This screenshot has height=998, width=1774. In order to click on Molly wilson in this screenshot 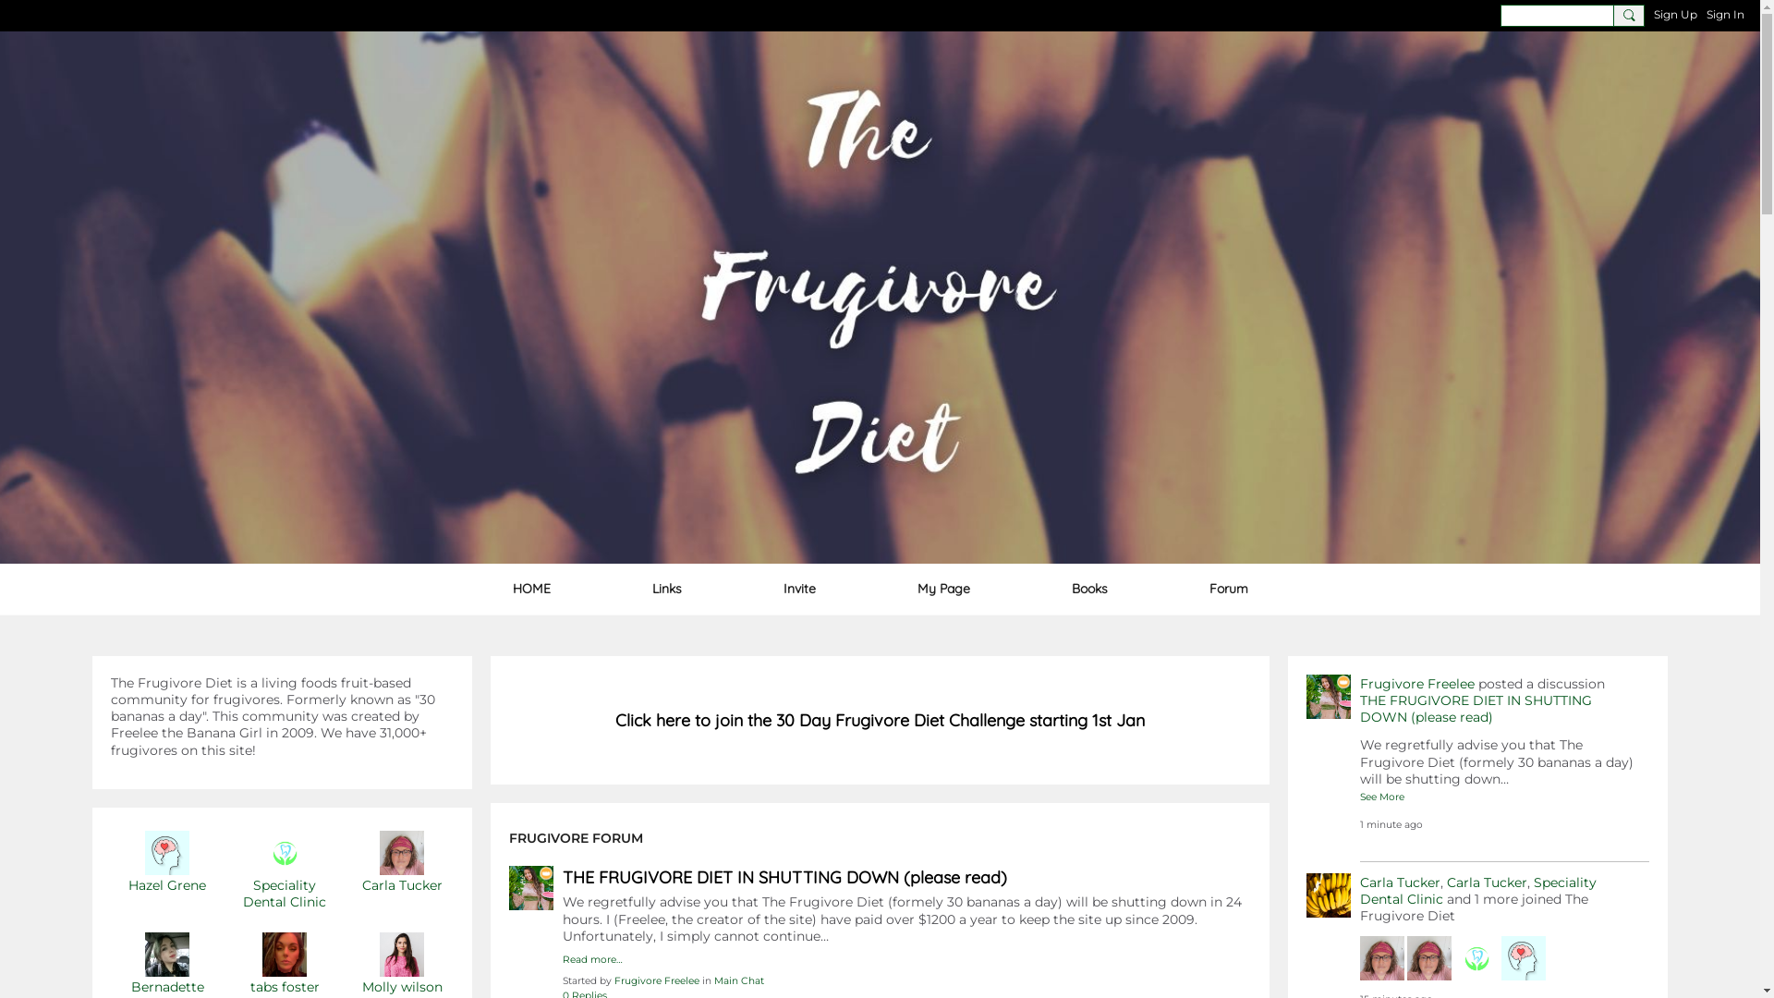, I will do `click(402, 955)`.